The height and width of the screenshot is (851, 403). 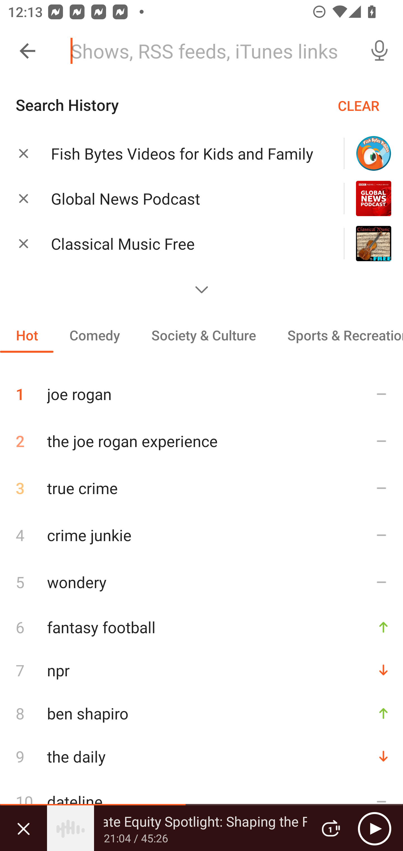 I want to click on Global News Podcast, so click(x=184, y=199).